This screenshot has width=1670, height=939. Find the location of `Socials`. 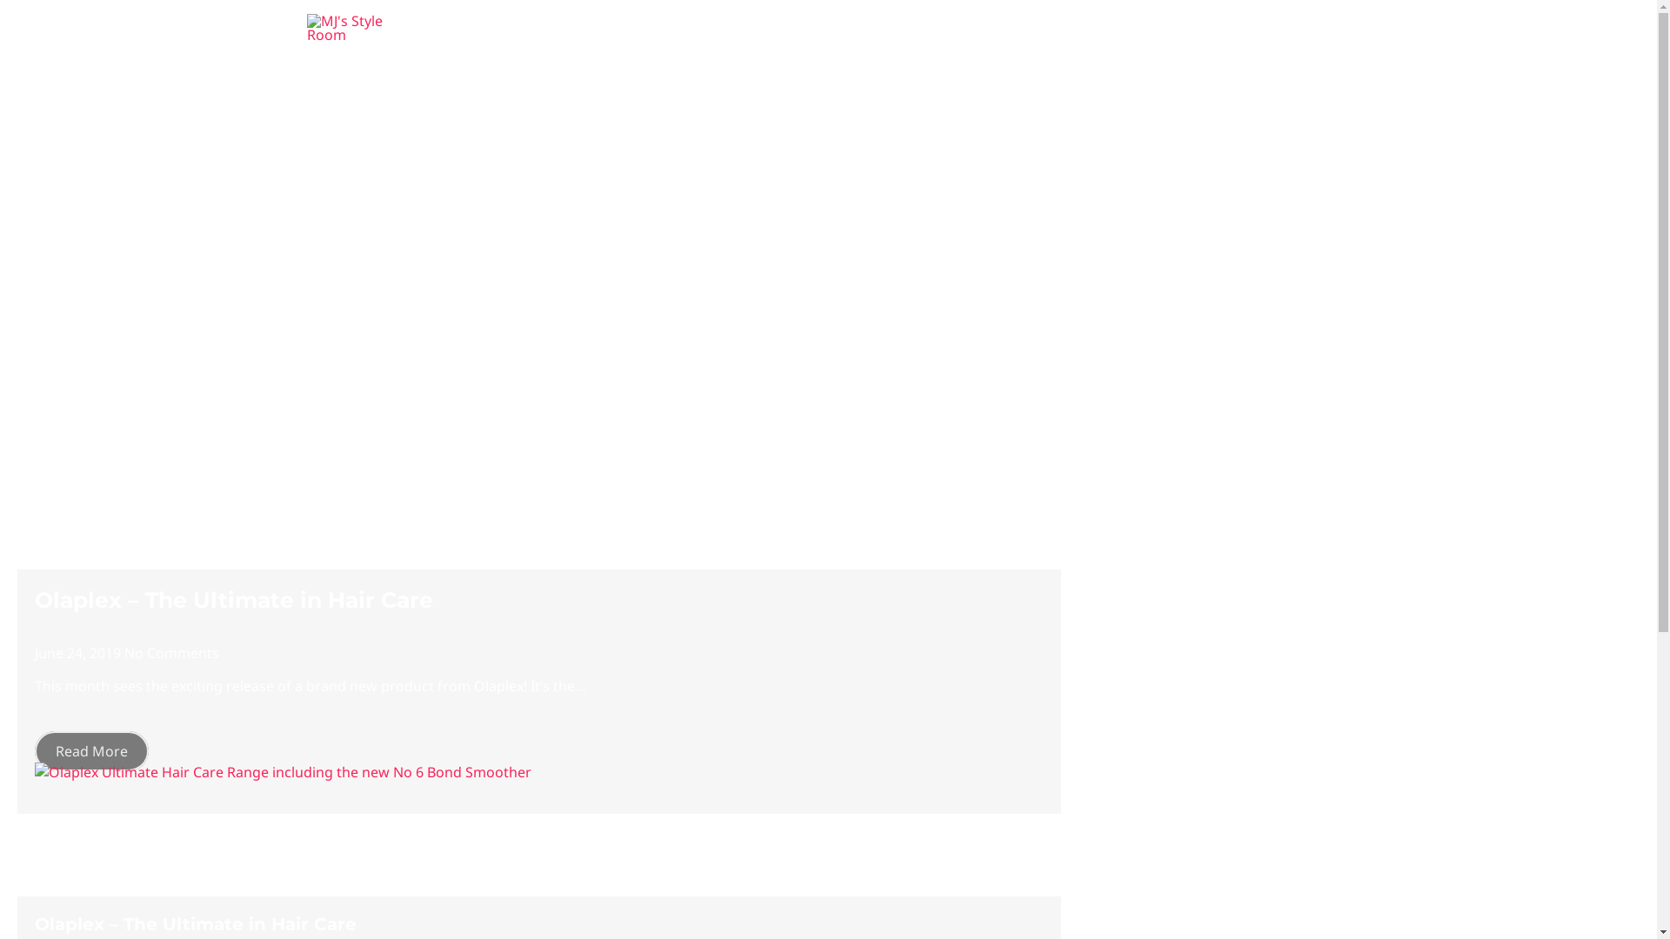

Socials is located at coordinates (1178, 28).